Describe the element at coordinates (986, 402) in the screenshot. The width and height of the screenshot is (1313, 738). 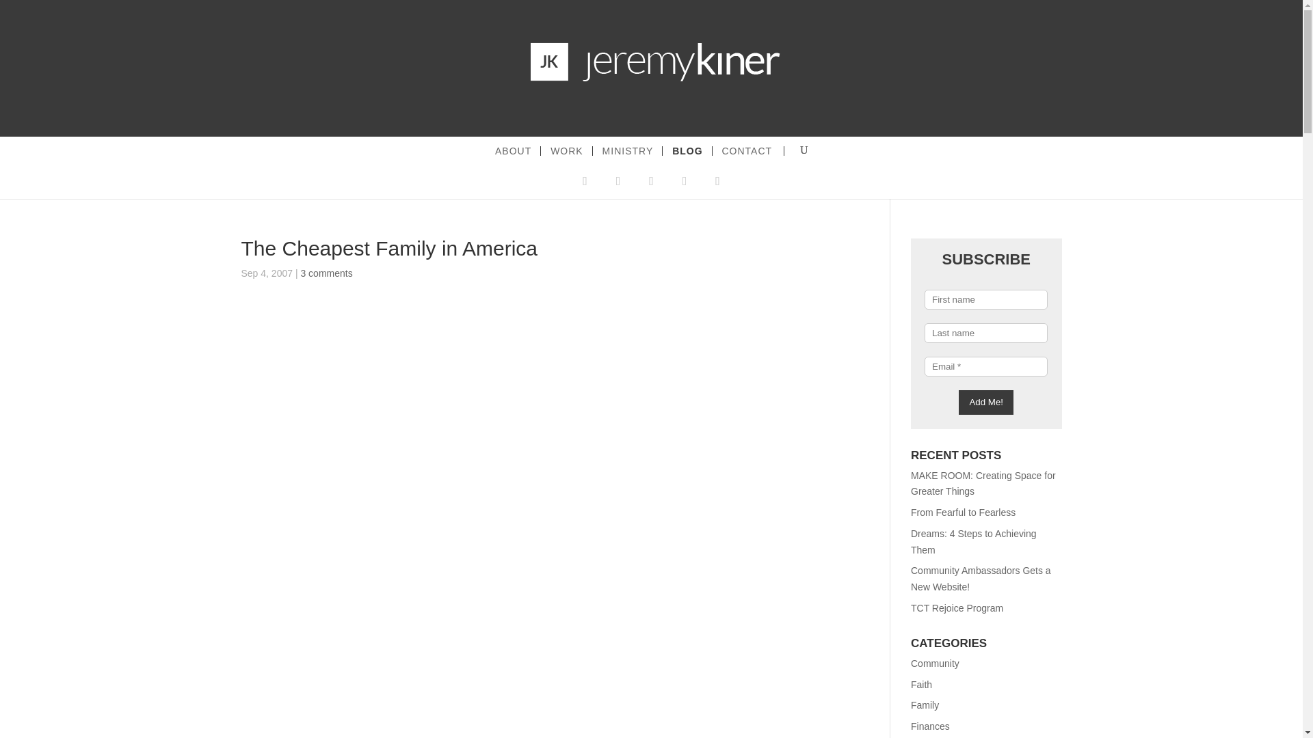
I see `Add Me!` at that location.